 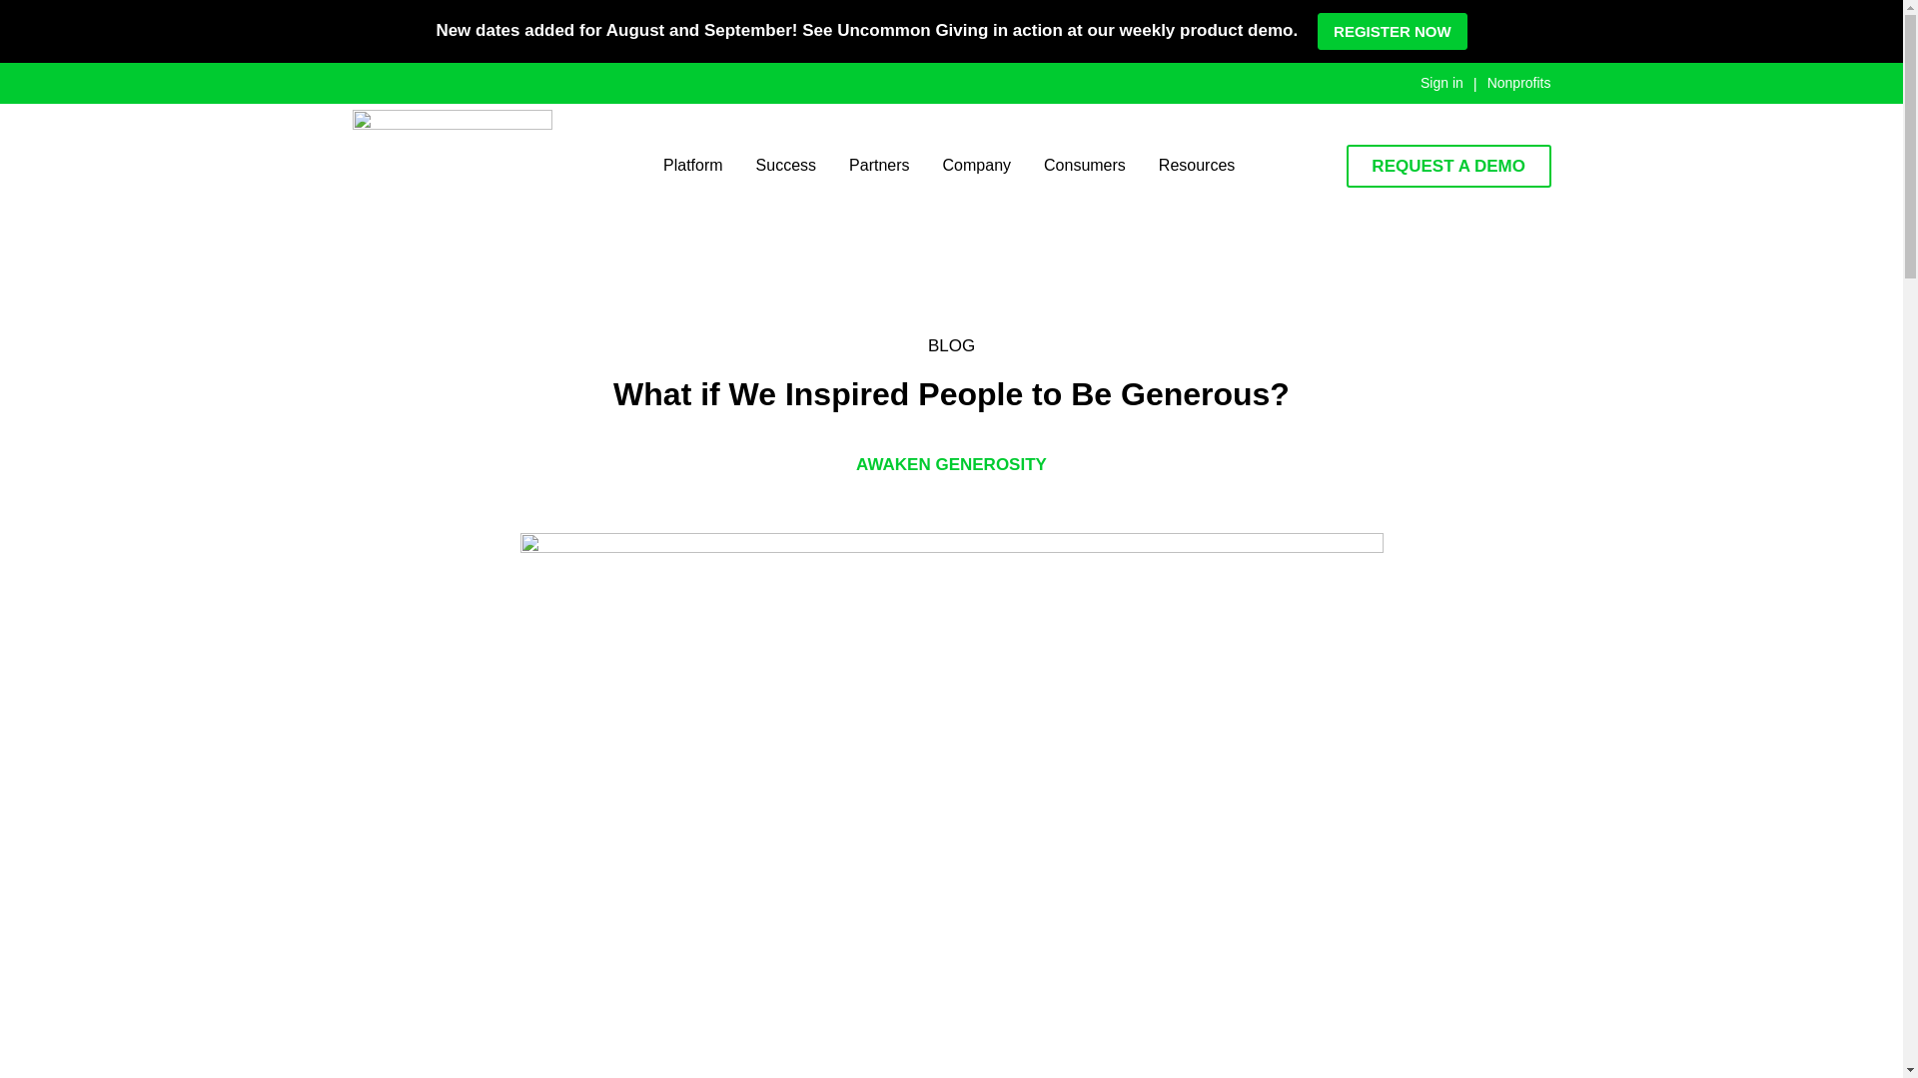 I want to click on Platform, so click(x=693, y=166).